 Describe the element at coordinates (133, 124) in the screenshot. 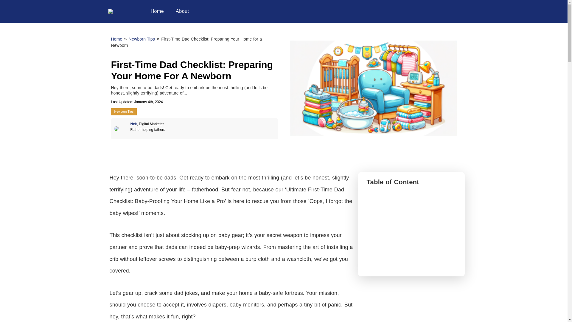

I see `Posts by Nek` at that location.